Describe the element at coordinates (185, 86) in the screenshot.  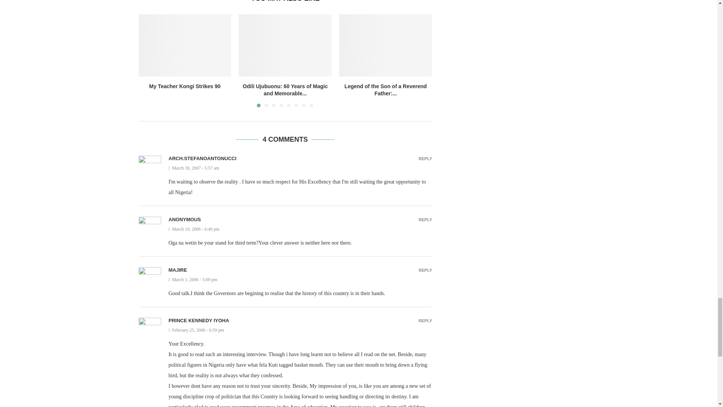
I see `My Teacher Kongi Strikes 90` at that location.